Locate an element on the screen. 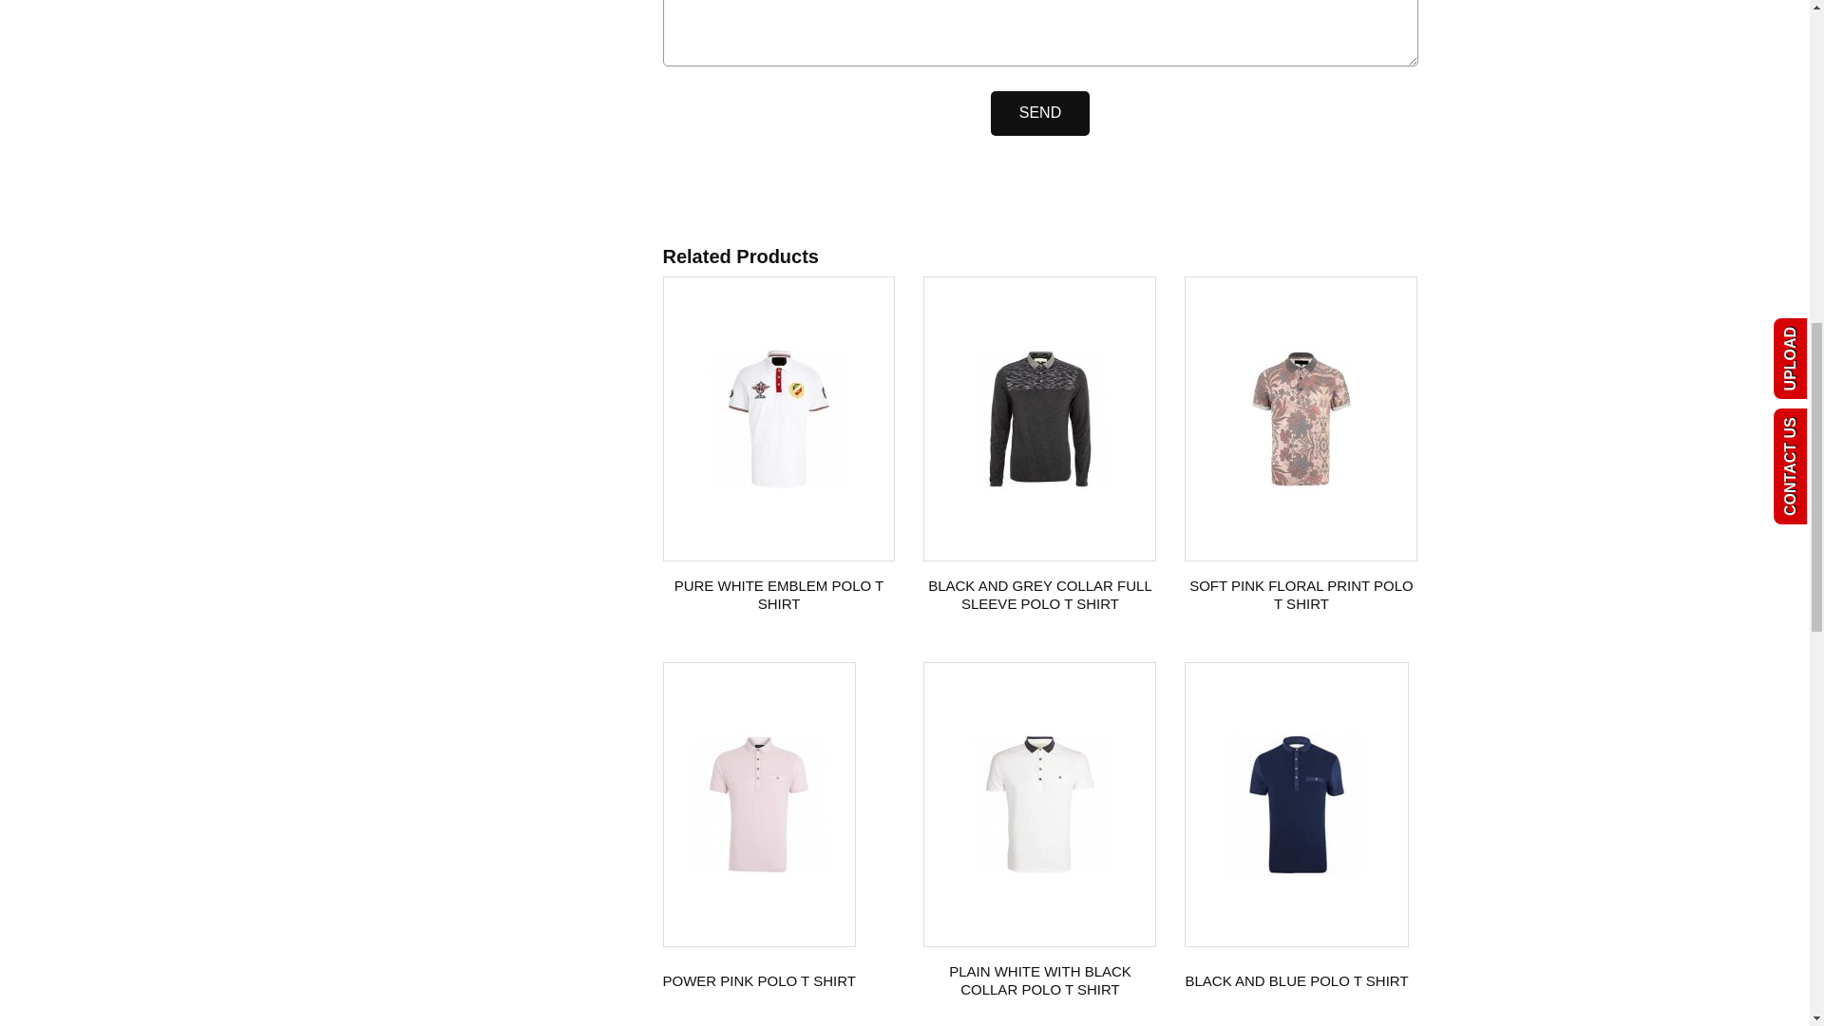 This screenshot has width=1824, height=1026. Send is located at coordinates (1039, 113).